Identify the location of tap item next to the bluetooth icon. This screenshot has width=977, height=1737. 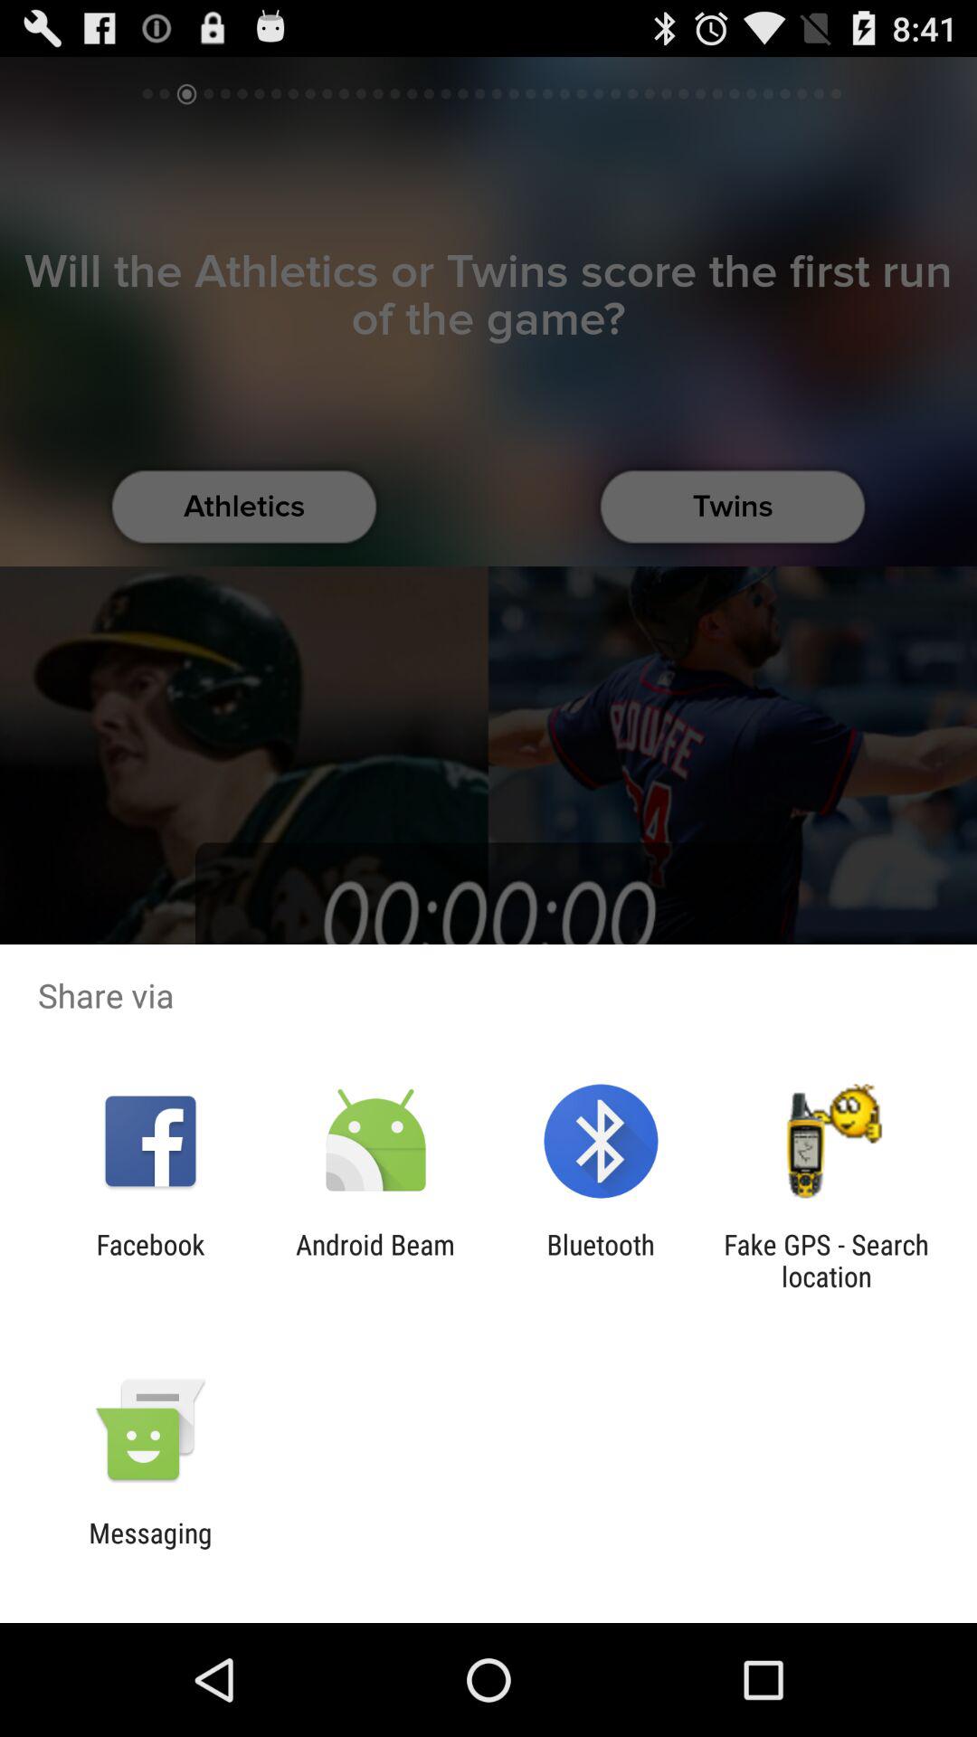
(375, 1260).